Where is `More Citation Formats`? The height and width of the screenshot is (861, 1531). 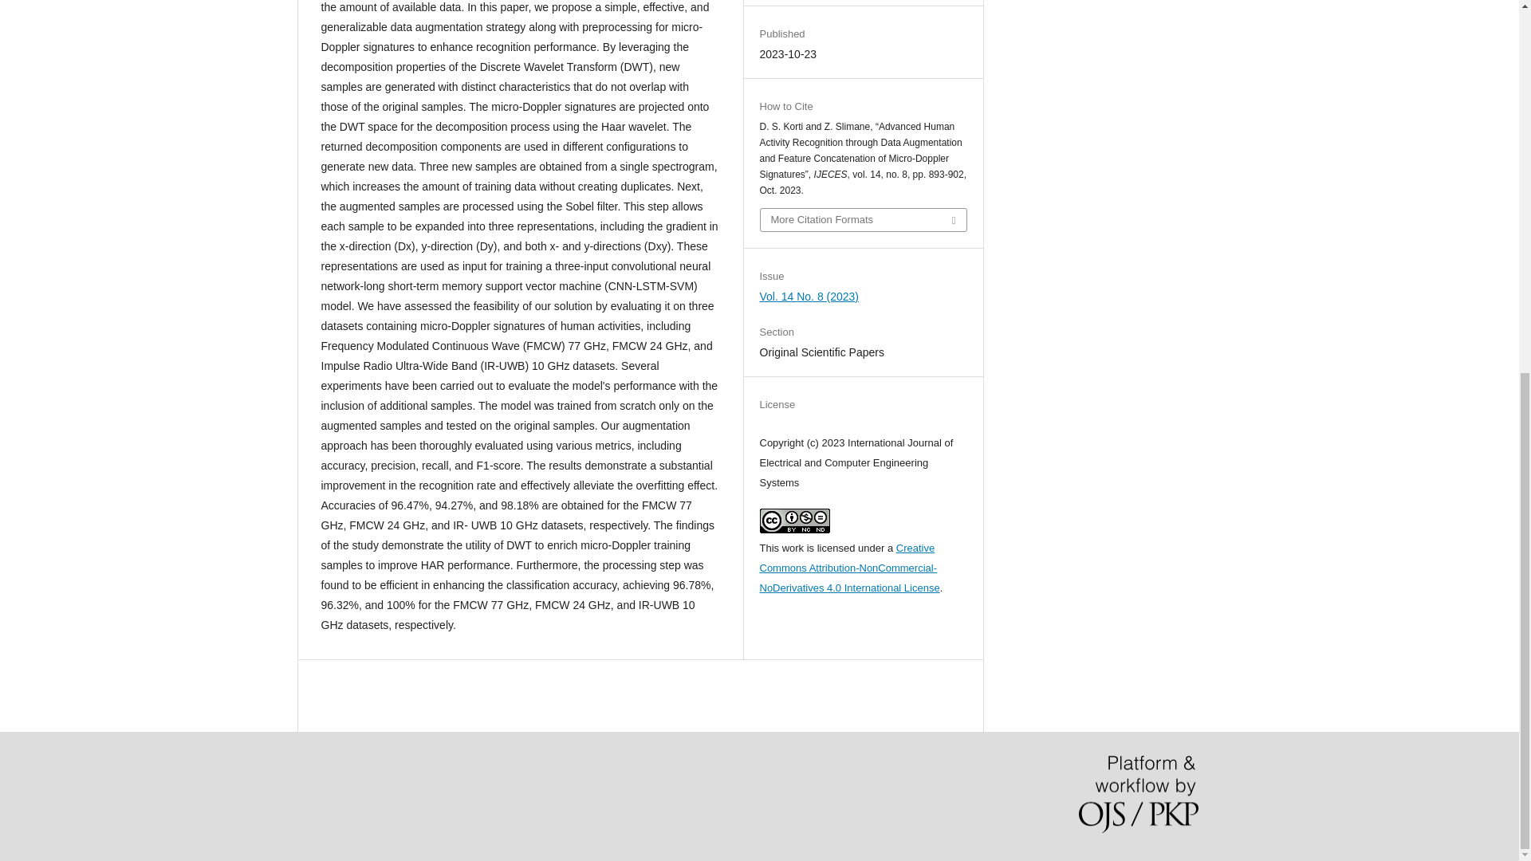 More Citation Formats is located at coordinates (863, 220).